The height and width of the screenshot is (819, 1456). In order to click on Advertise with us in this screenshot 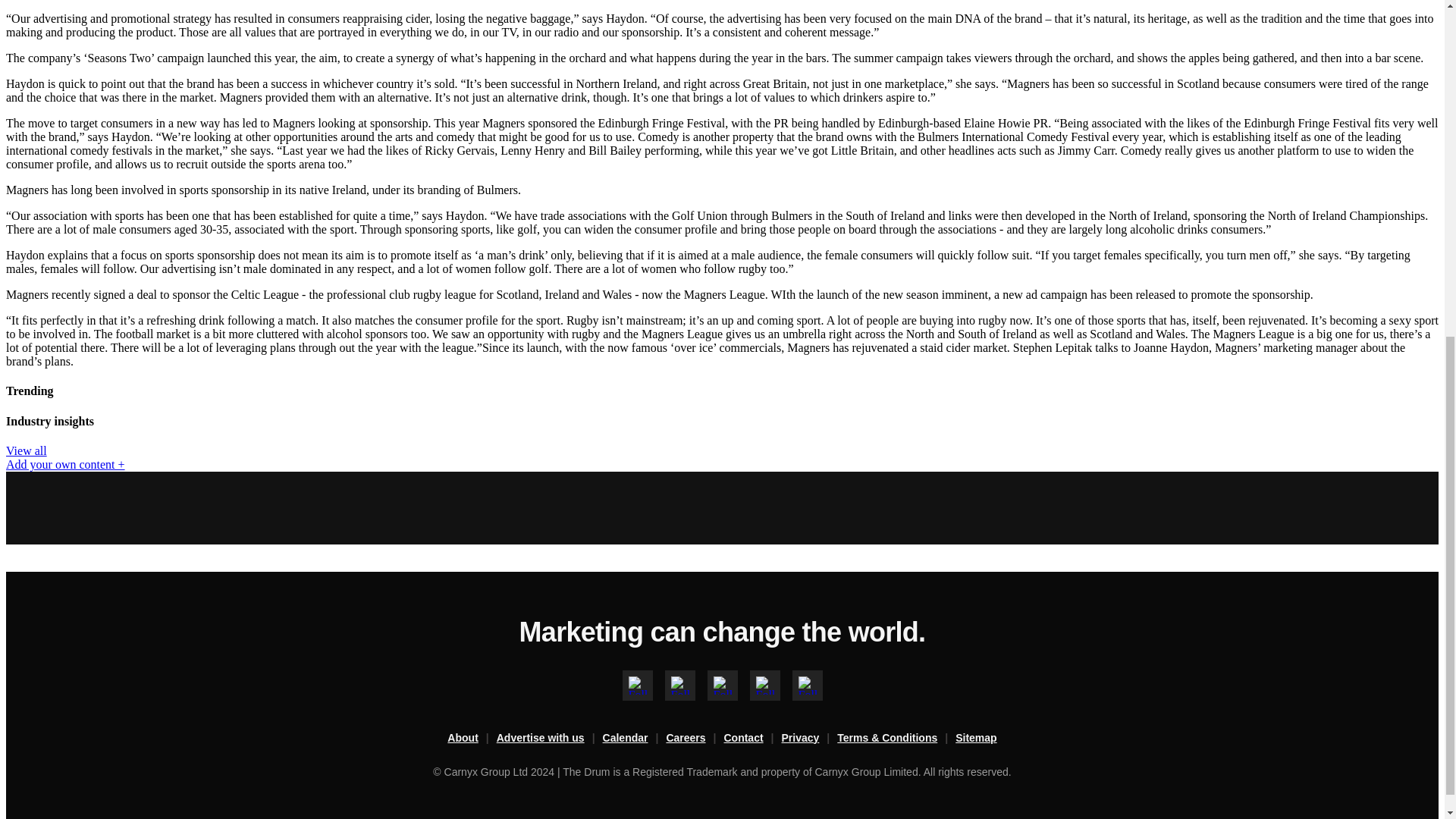, I will do `click(549, 739)`.